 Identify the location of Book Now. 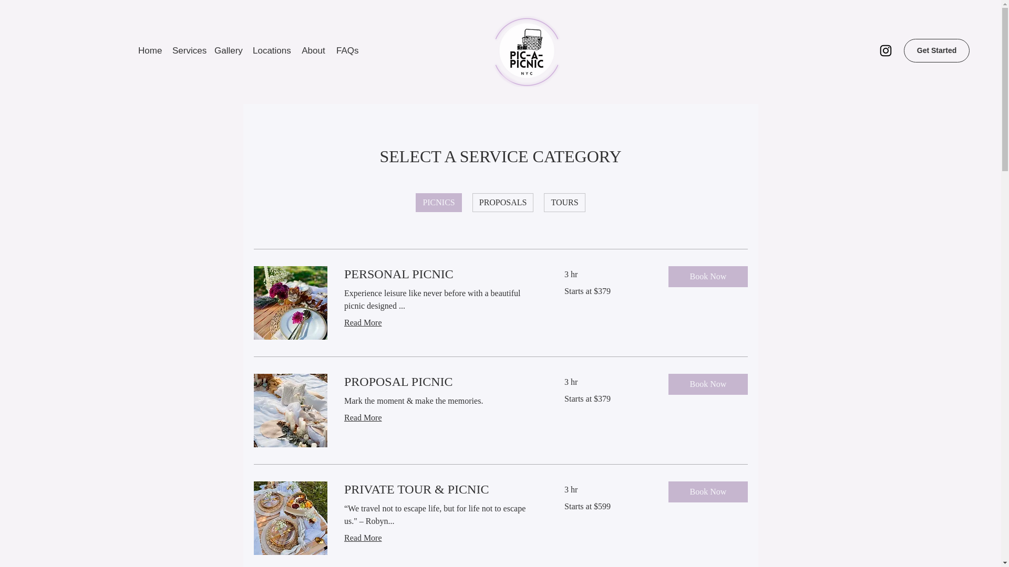
(707, 384).